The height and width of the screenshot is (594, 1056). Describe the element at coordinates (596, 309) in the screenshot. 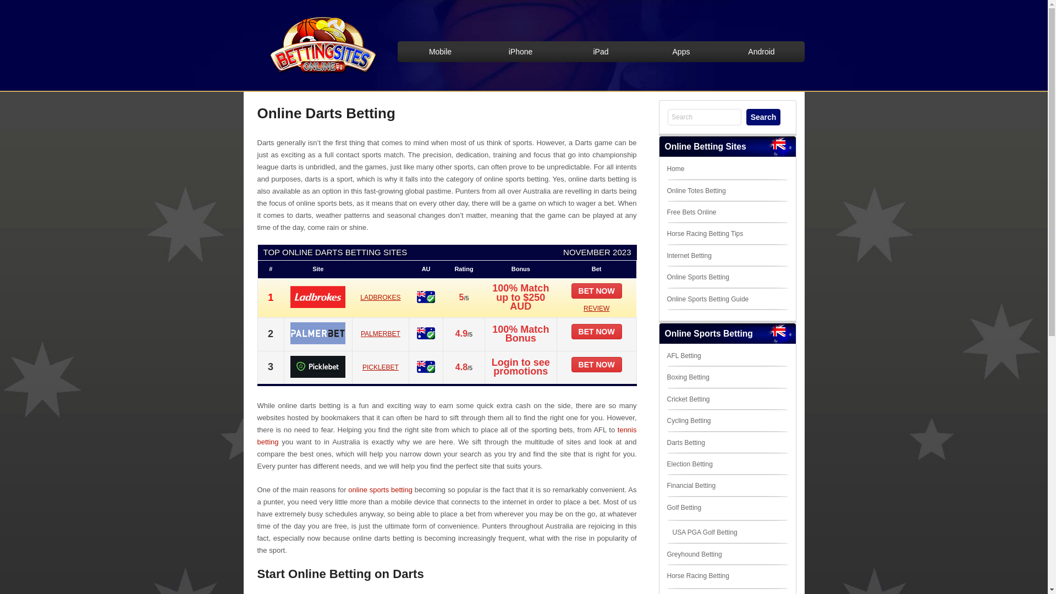

I see `REVIEW` at that location.